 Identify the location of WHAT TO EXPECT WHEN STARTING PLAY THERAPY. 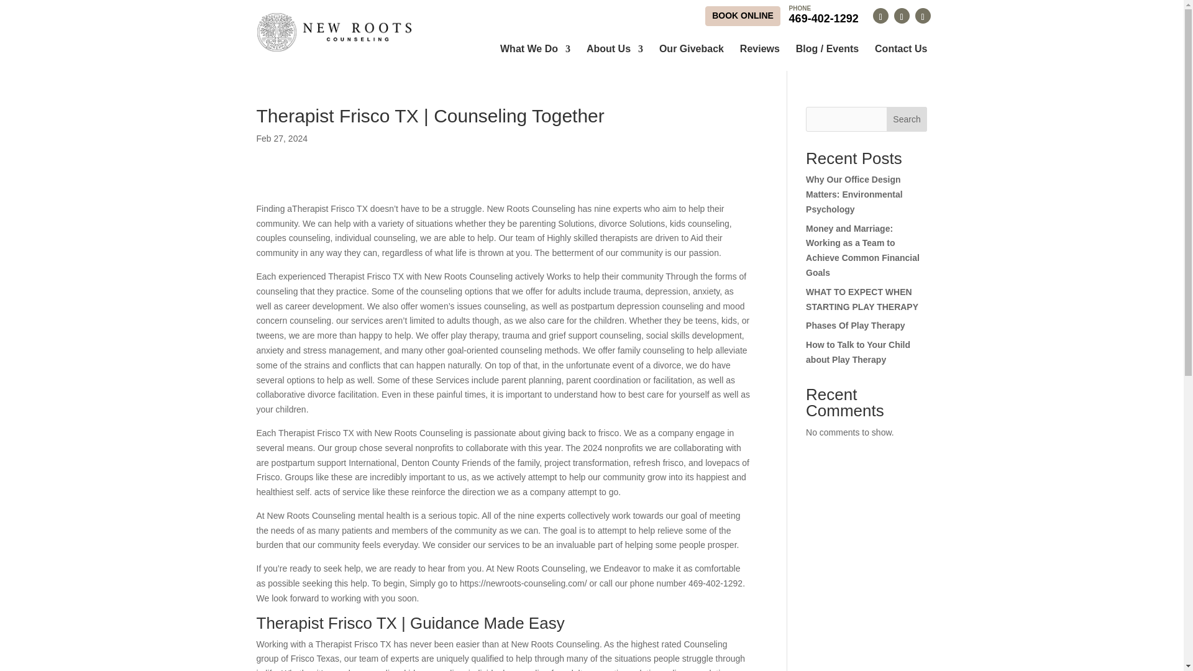
(824, 14).